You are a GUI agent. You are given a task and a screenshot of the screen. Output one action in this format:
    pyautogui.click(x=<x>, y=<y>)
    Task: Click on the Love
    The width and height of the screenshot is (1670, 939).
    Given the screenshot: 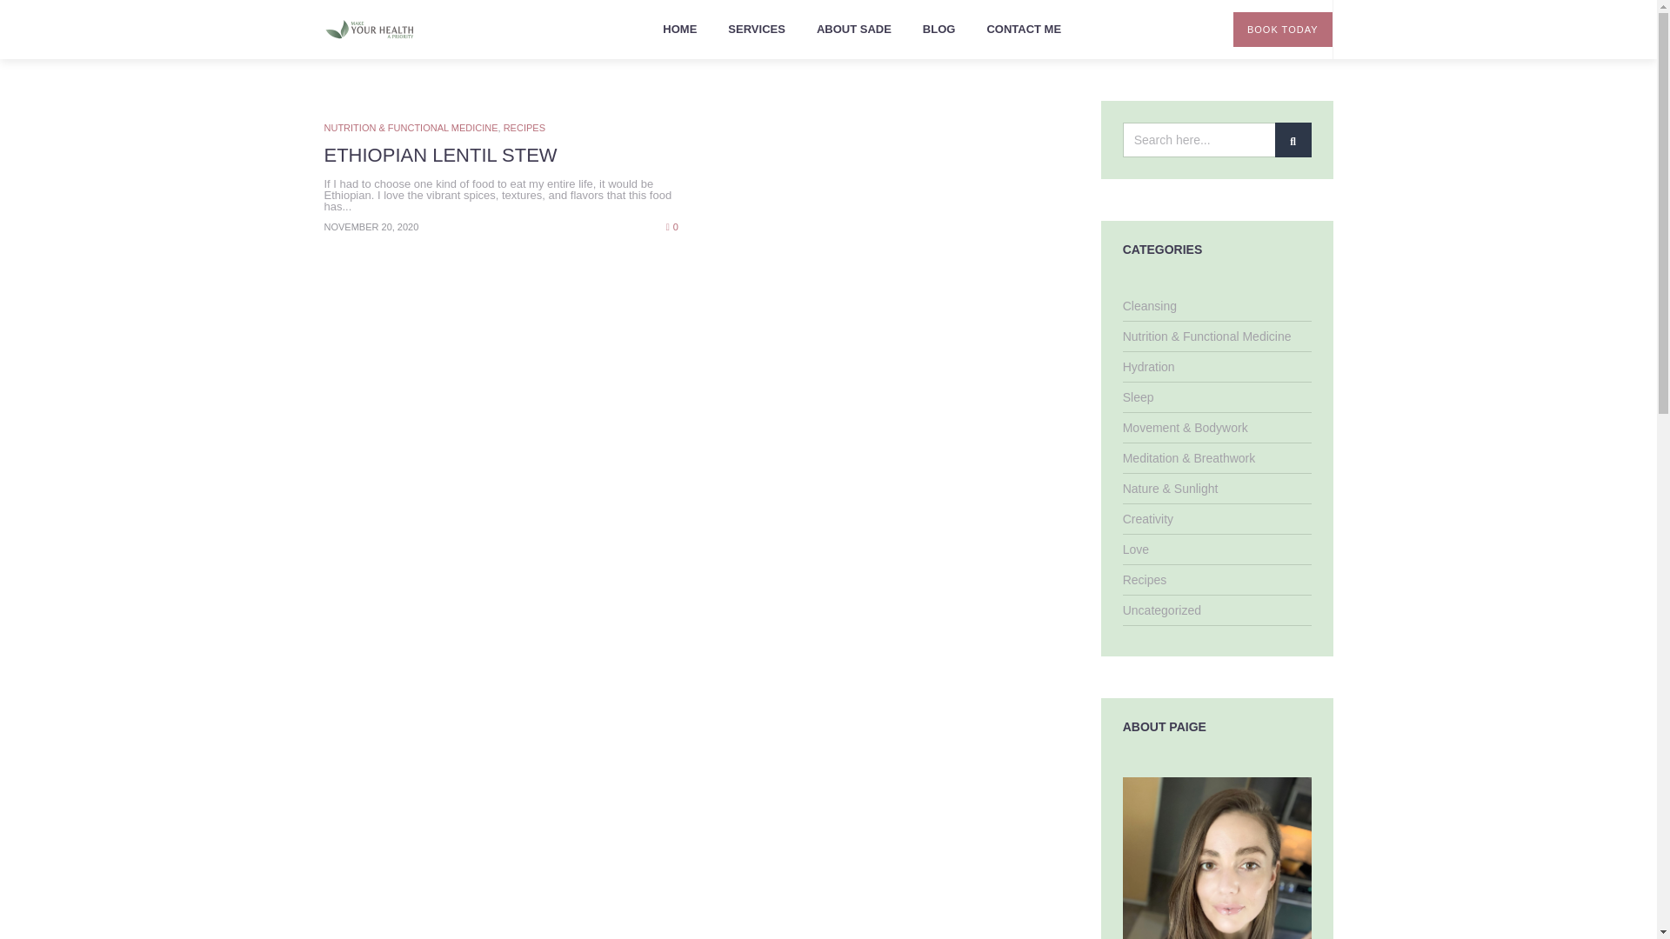 What is the action you would take?
    pyautogui.click(x=1135, y=549)
    